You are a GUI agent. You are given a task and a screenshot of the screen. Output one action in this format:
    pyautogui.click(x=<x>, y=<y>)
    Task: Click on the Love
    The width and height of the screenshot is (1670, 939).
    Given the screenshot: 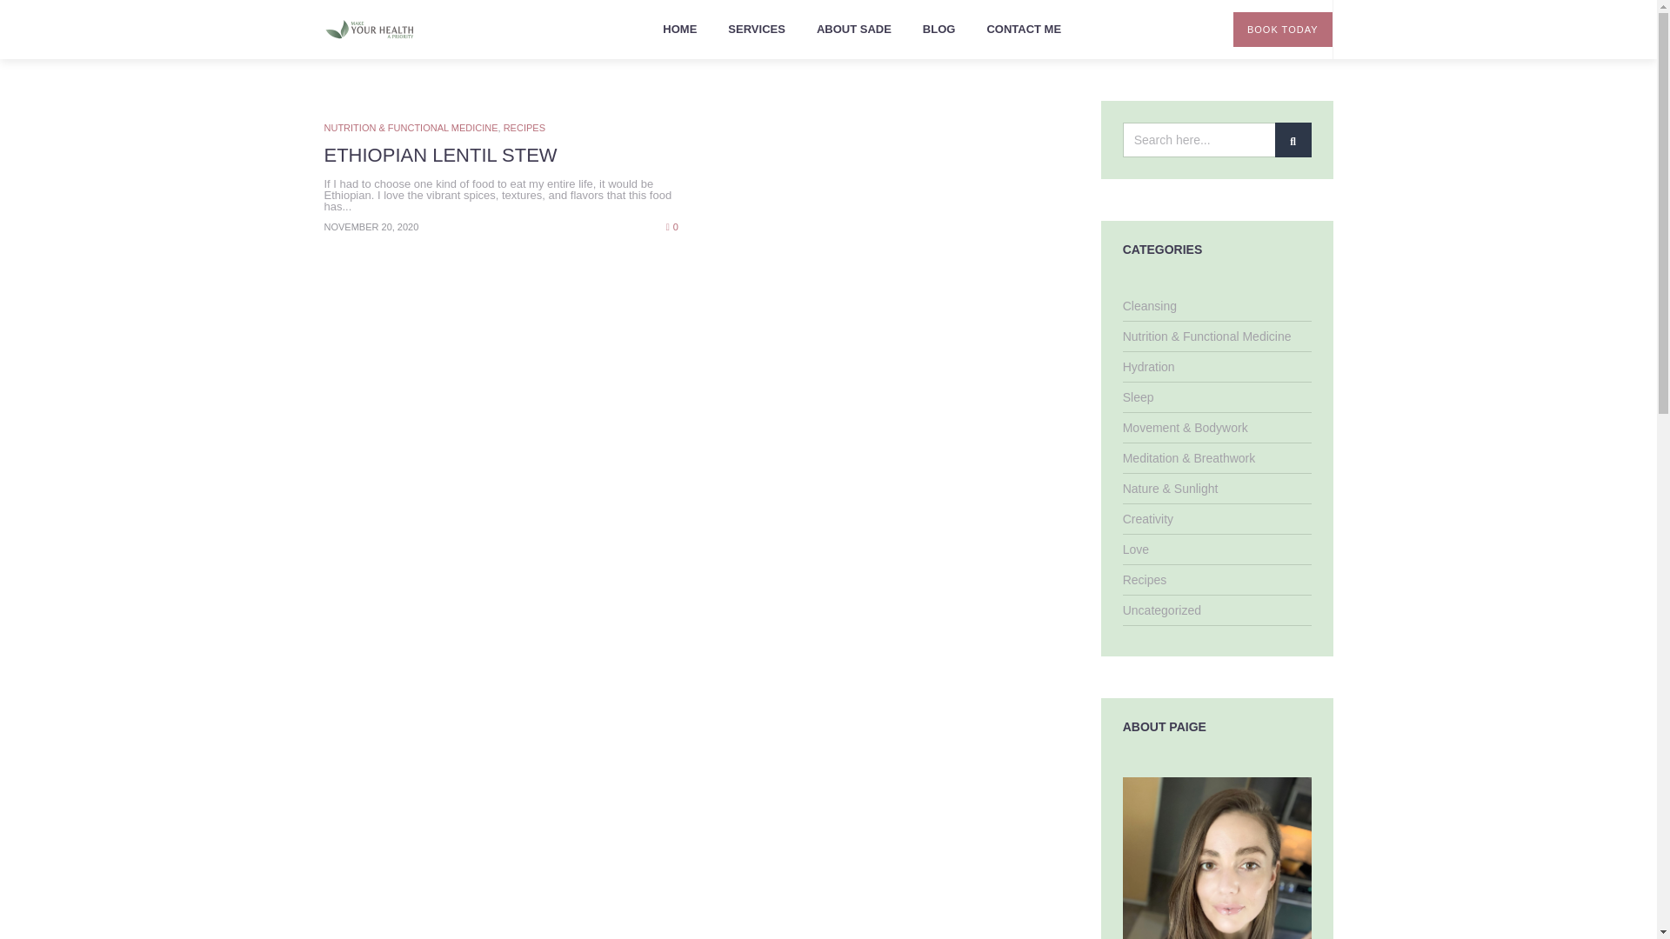 What is the action you would take?
    pyautogui.click(x=1135, y=549)
    